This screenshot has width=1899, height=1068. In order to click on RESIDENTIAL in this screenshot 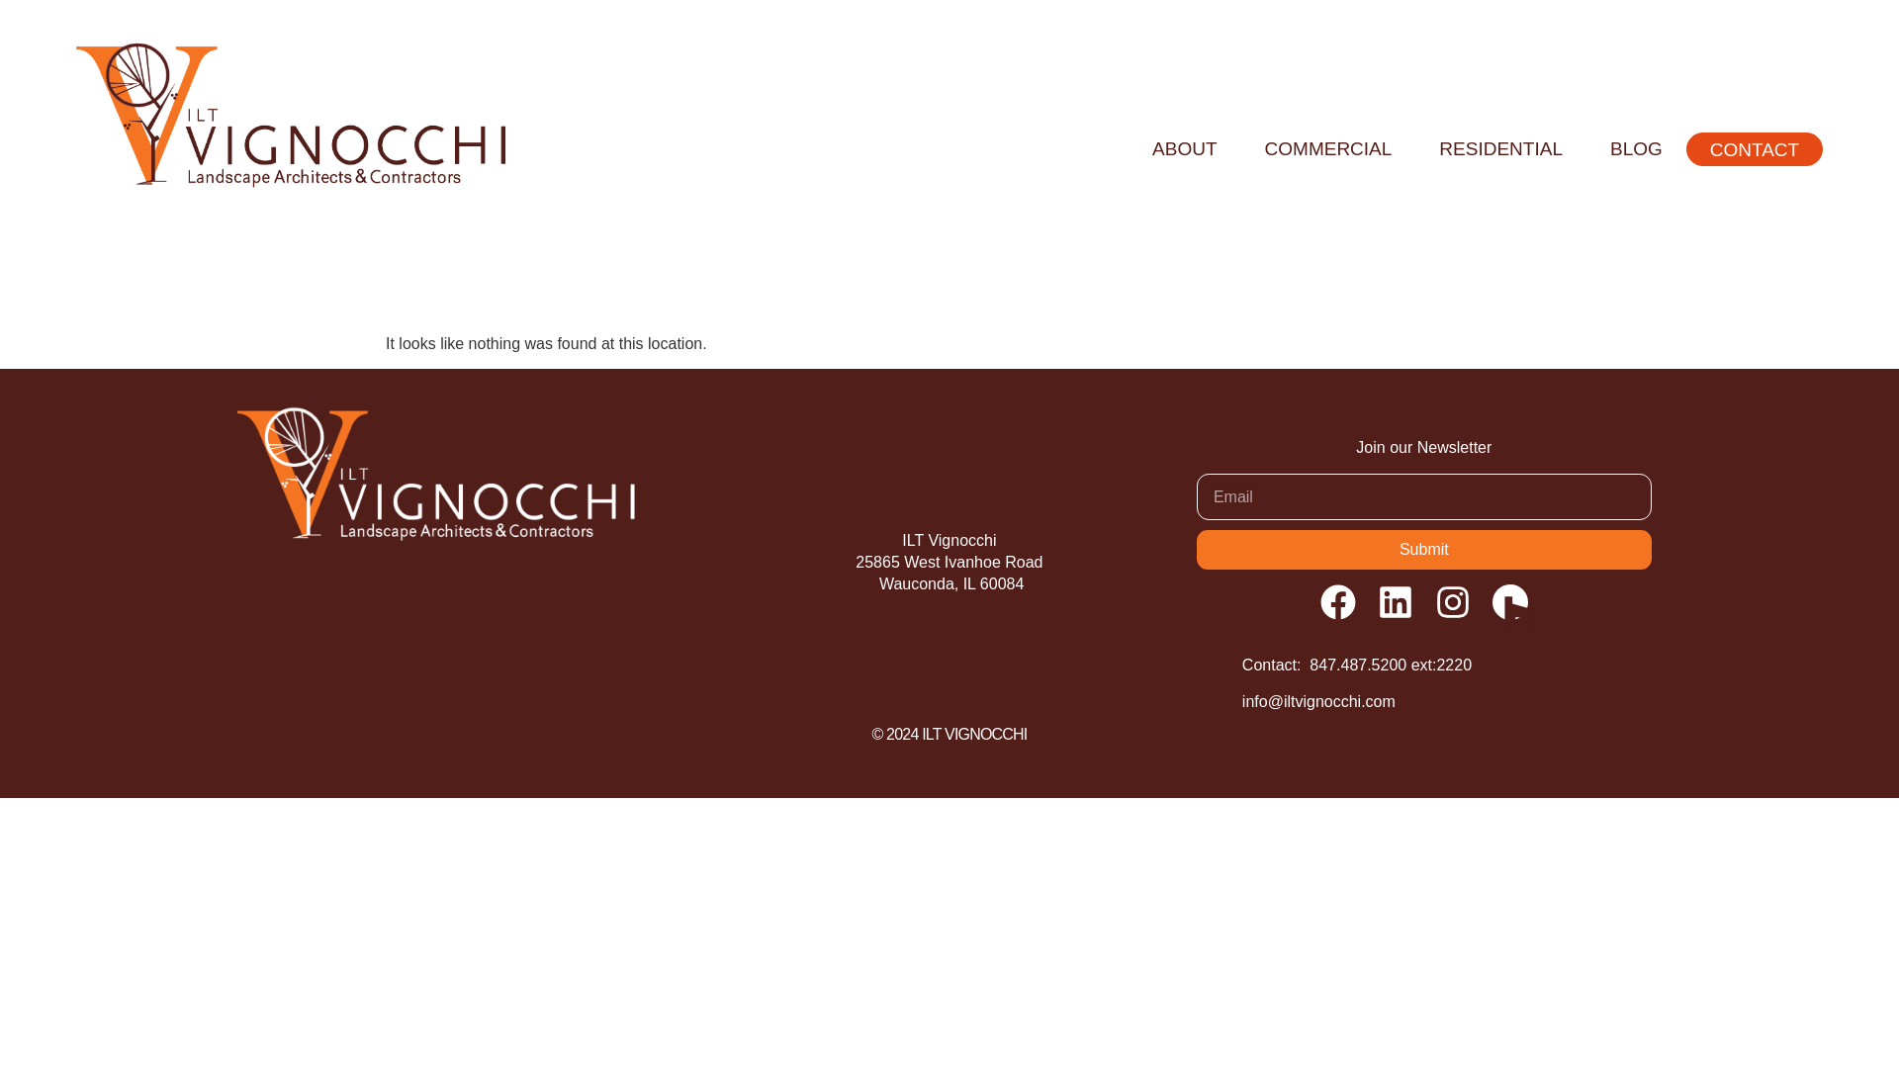, I will do `click(1499, 148)`.